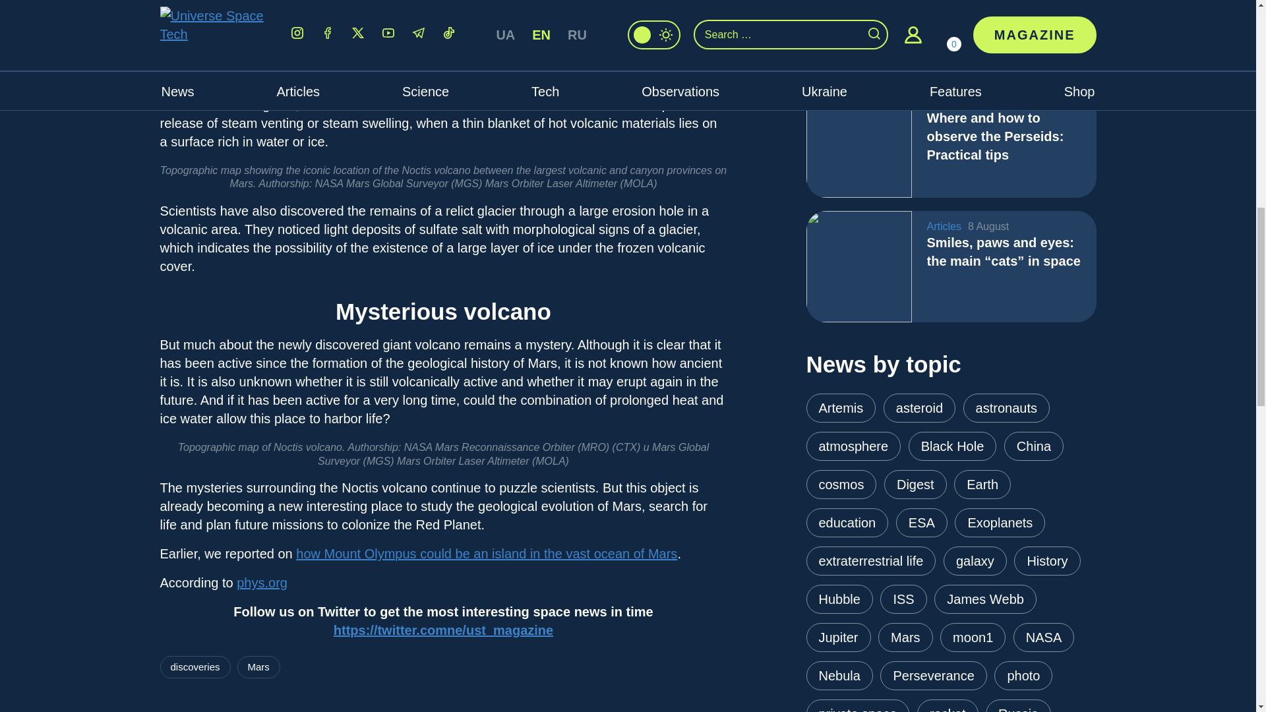  Describe the element at coordinates (859, 141) in the screenshot. I see `Where and how to observe the Perseids: Practical tips` at that location.